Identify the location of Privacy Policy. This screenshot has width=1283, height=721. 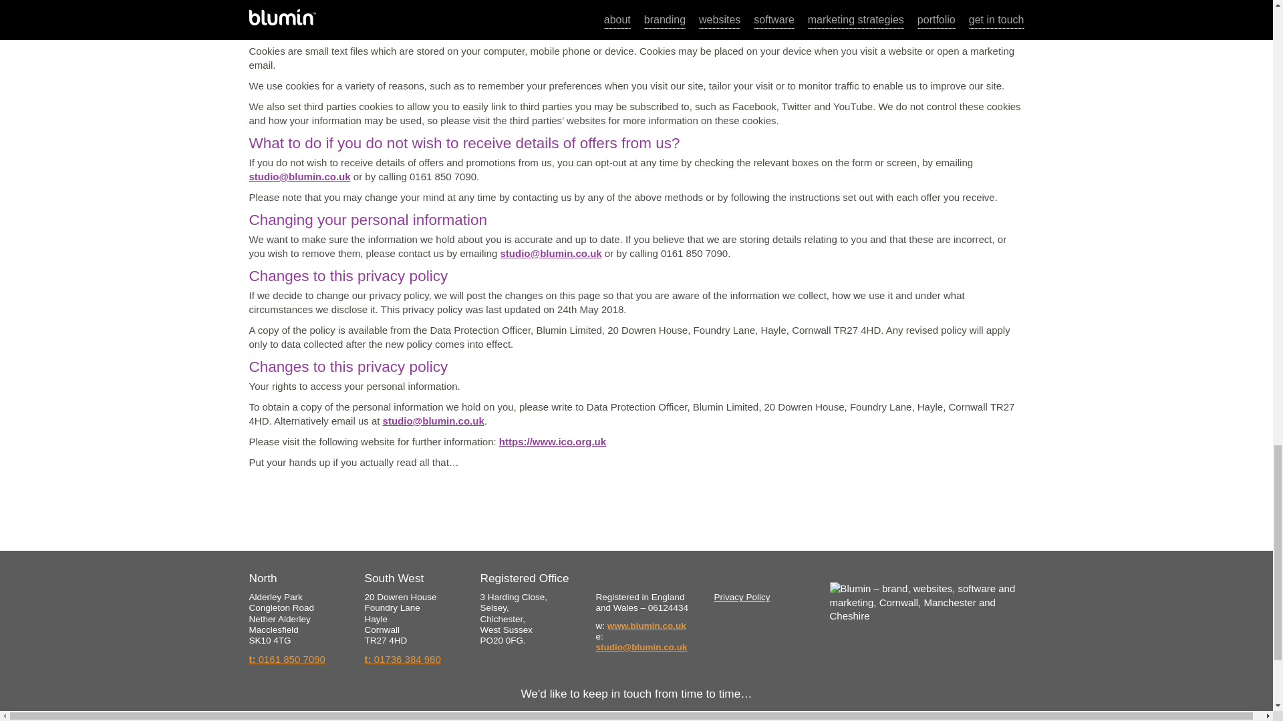
(742, 597).